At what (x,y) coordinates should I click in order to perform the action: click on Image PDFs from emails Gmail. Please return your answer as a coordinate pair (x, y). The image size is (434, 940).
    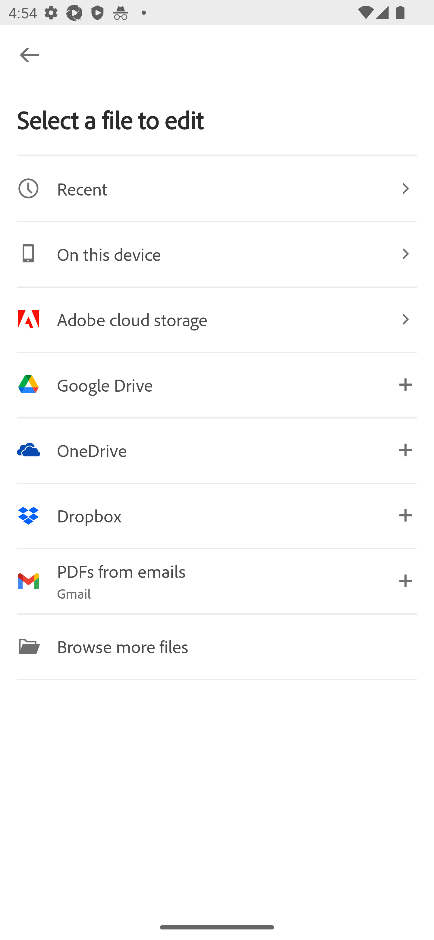
    Looking at the image, I should click on (217, 581).